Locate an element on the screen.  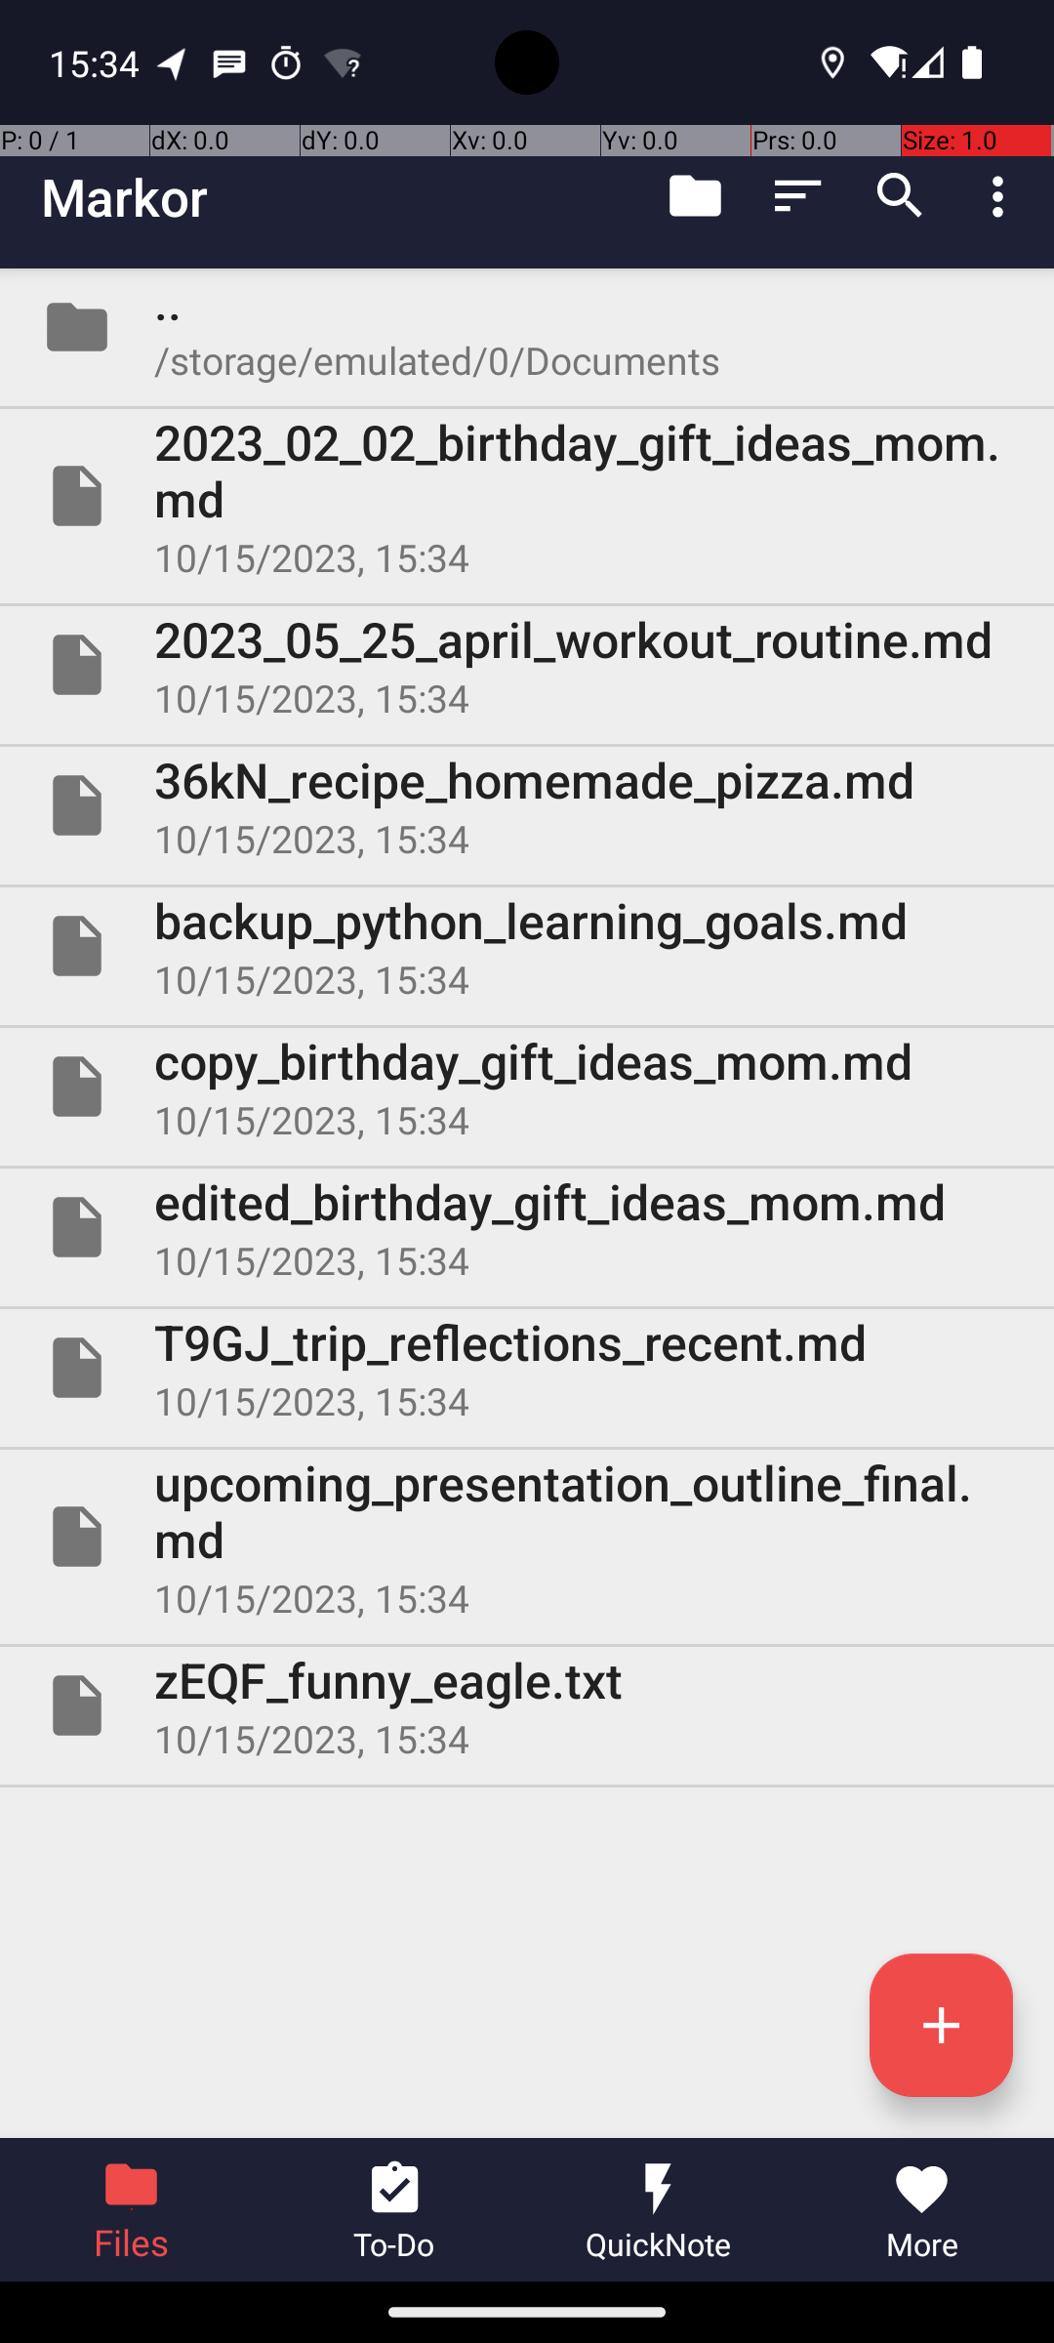
File edited_birthday_gift_ideas_mom.md  is located at coordinates (527, 1227).